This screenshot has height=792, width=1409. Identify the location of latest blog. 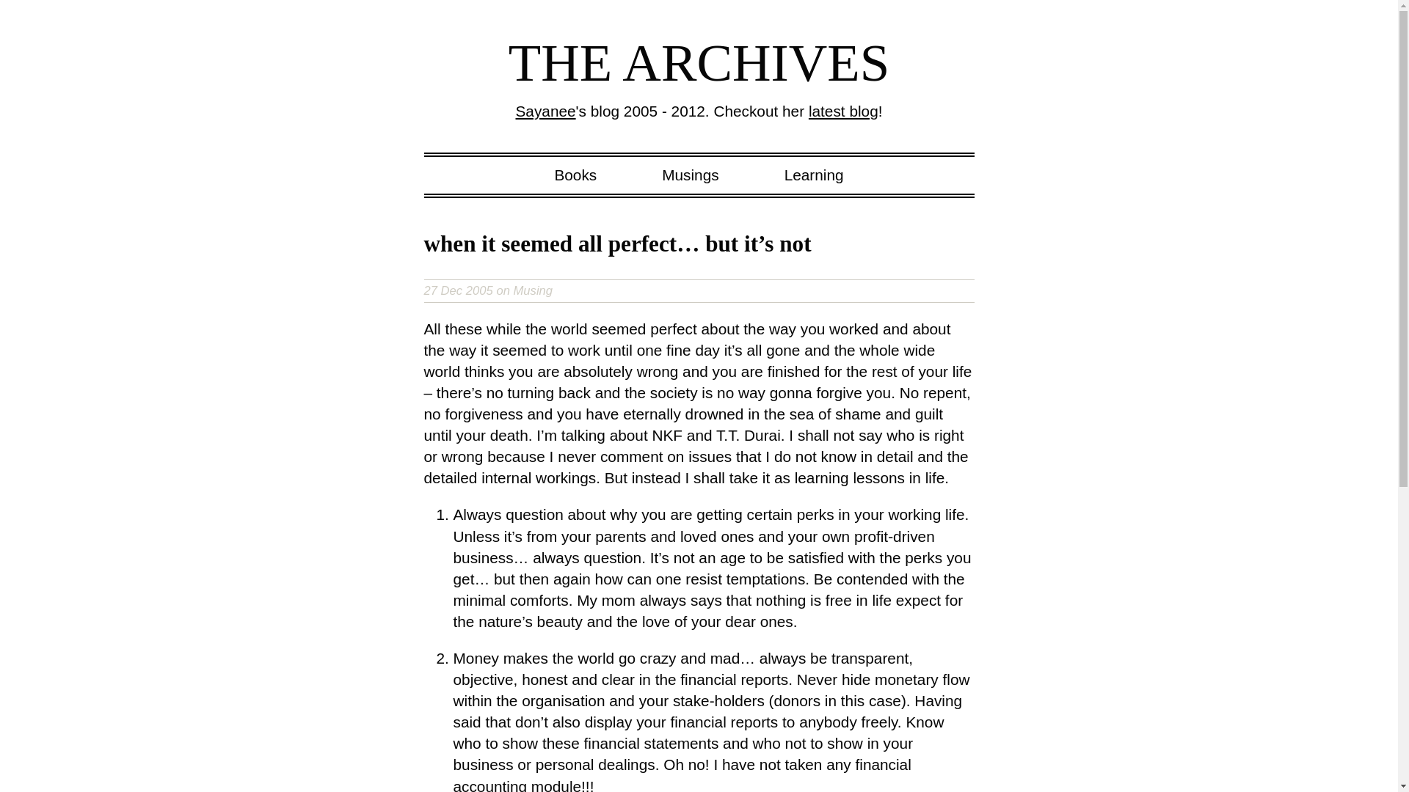
(843, 111).